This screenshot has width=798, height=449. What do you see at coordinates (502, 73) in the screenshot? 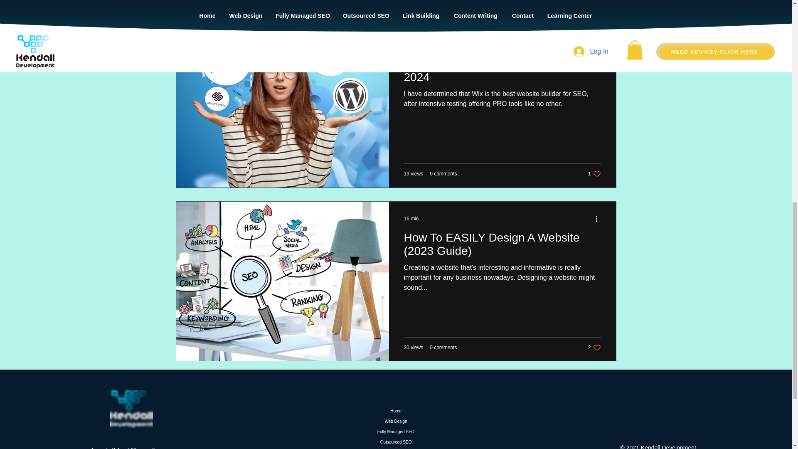
I see `Best Website Builders for SEO in 2024` at bounding box center [502, 73].